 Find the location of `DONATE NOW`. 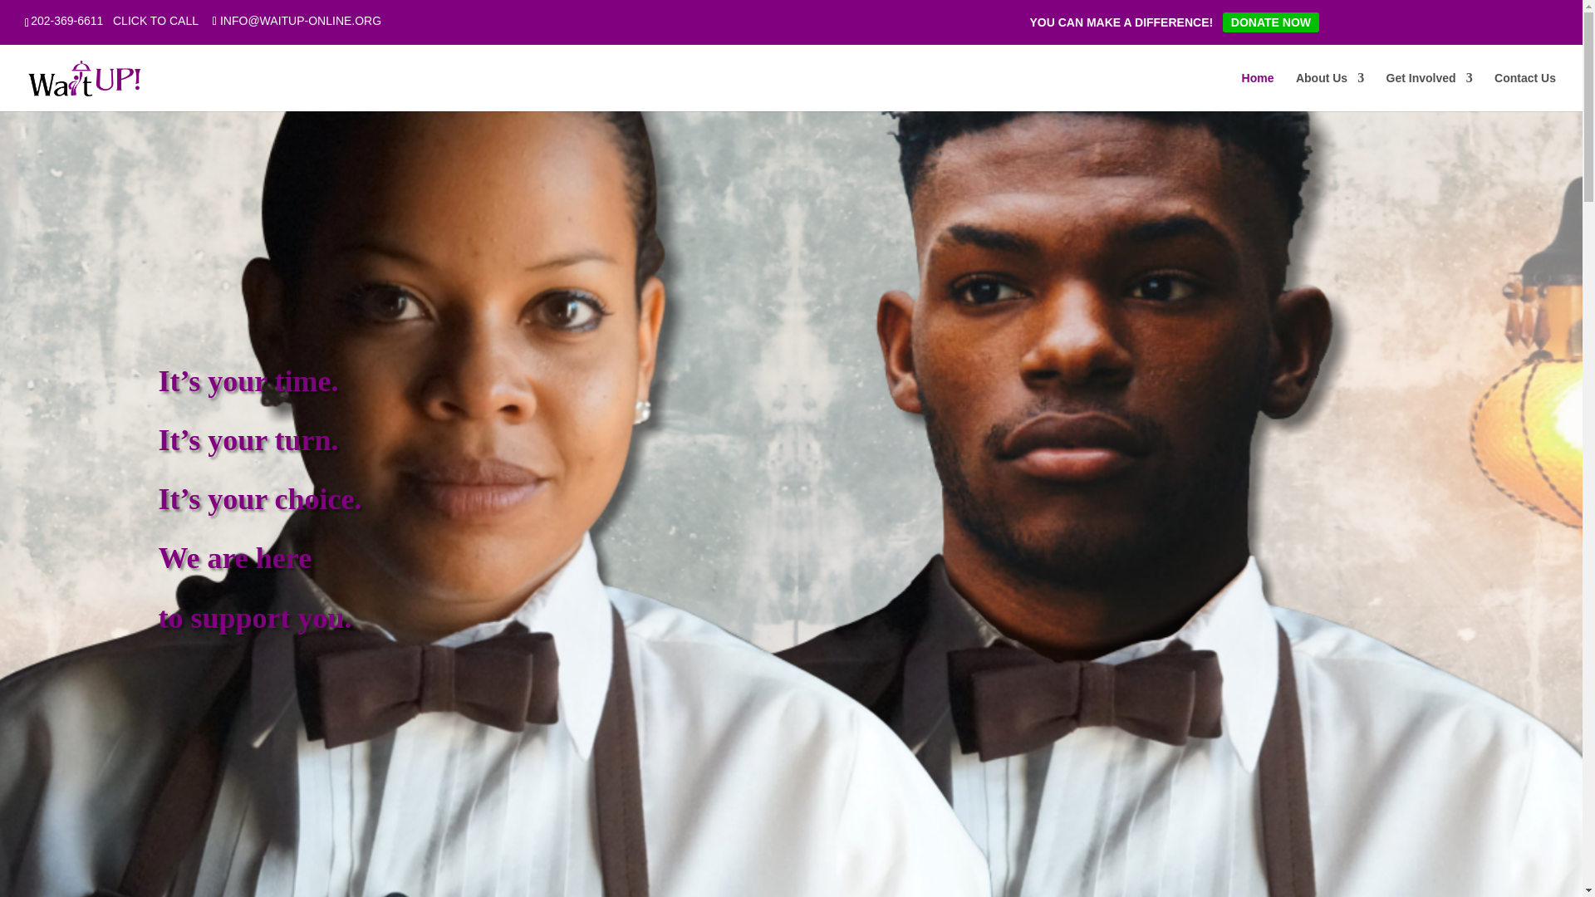

DONATE NOW is located at coordinates (1271, 22).